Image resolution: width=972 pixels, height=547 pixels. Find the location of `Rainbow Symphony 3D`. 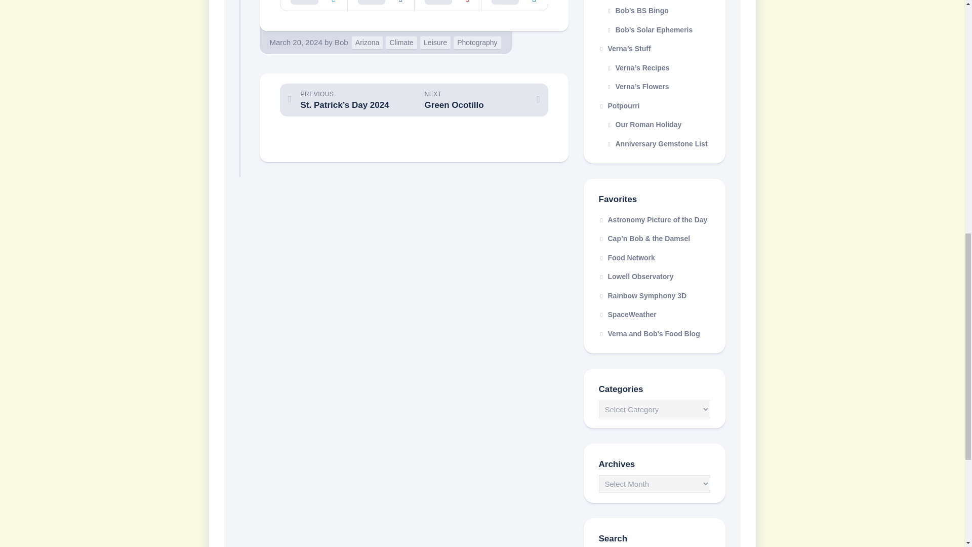

Rainbow Symphony 3D is located at coordinates (642, 295).